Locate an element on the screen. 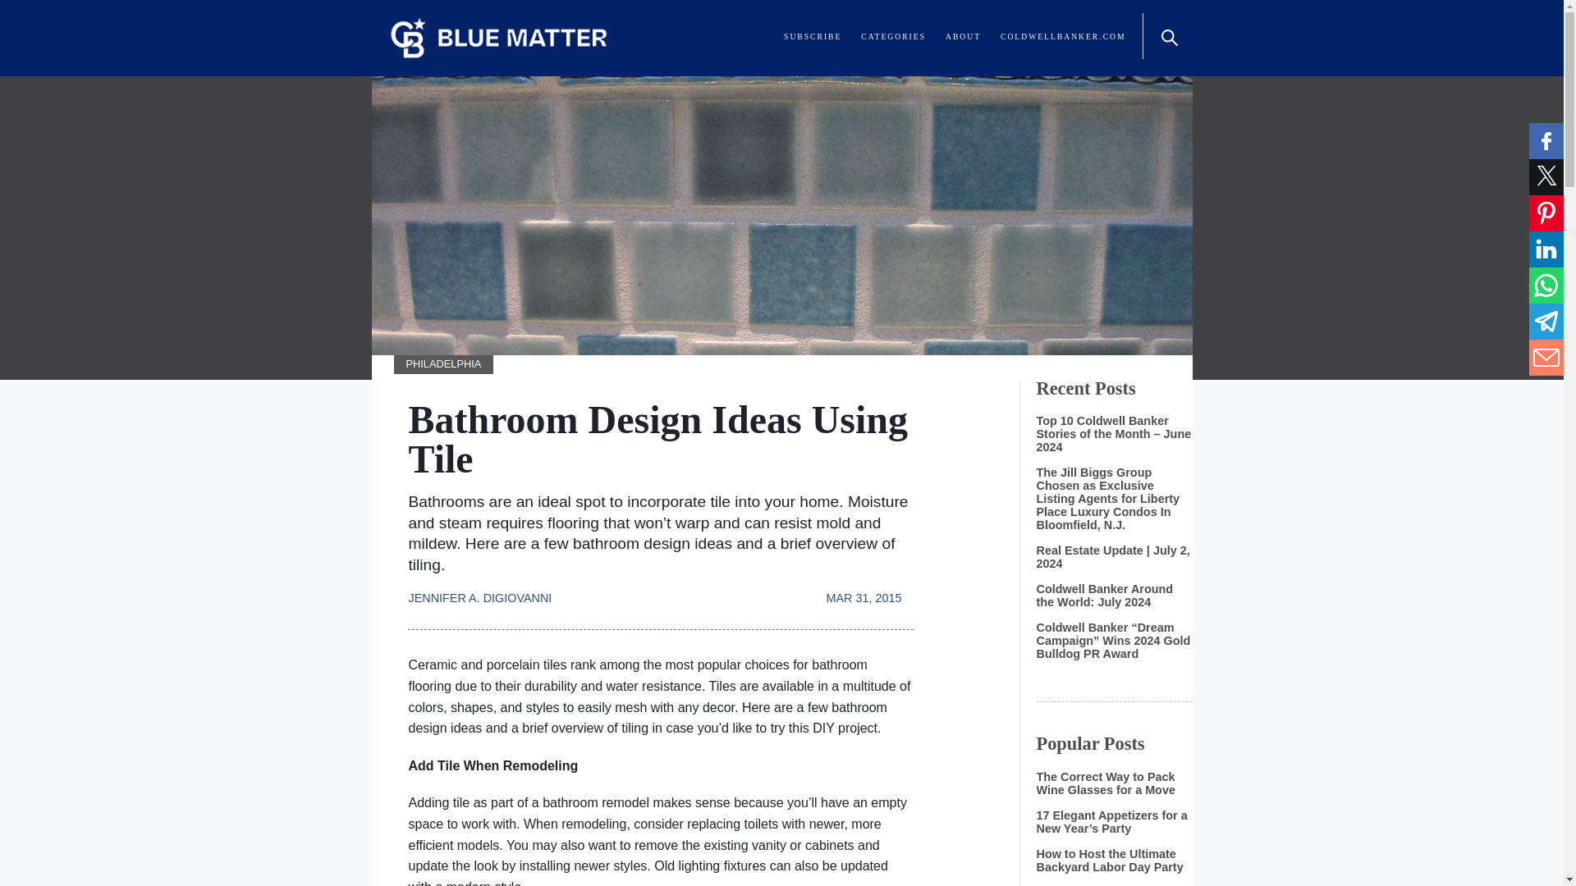 This screenshot has height=886, width=1576. JENNIFER A. DIGIOVANNI is located at coordinates (486, 589).